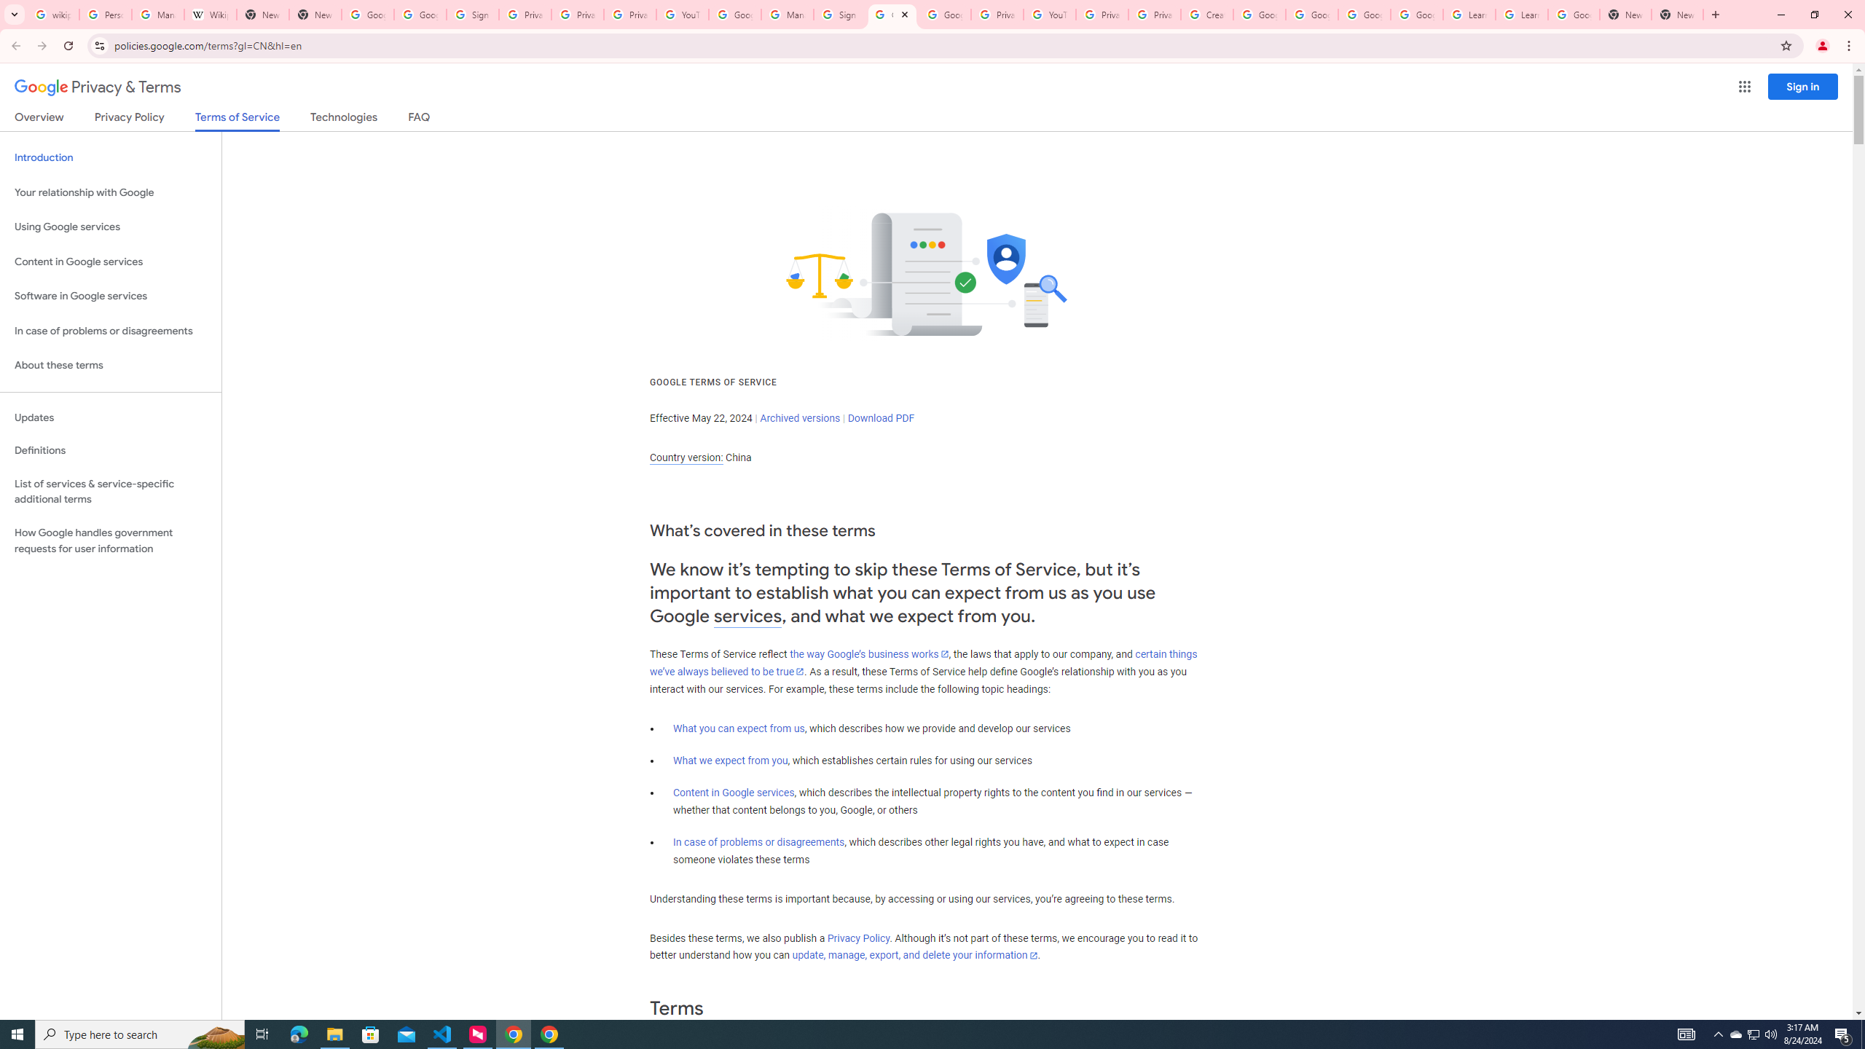 Image resolution: width=1865 pixels, height=1049 pixels. I want to click on What we expect from you, so click(731, 761).